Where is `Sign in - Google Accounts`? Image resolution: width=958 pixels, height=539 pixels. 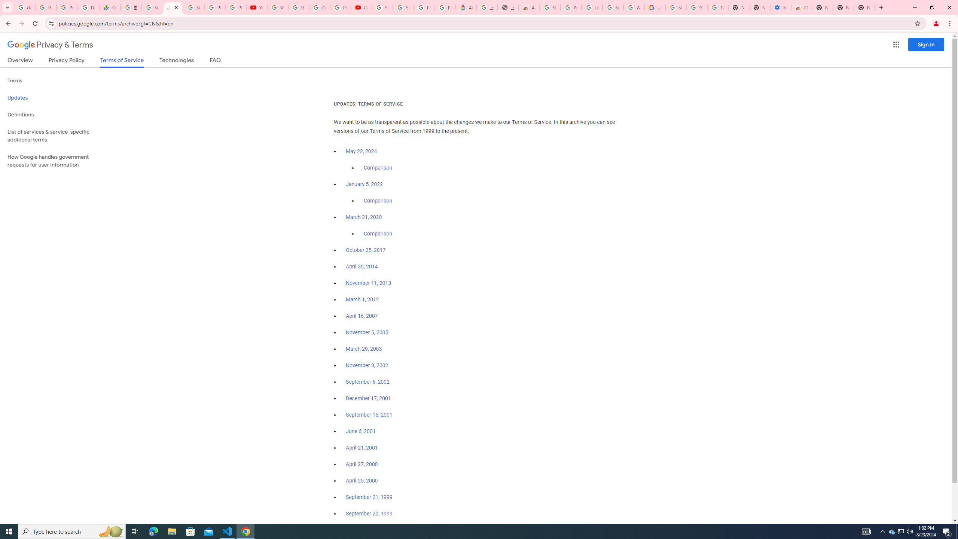 Sign in - Google Accounts is located at coordinates (403, 7).